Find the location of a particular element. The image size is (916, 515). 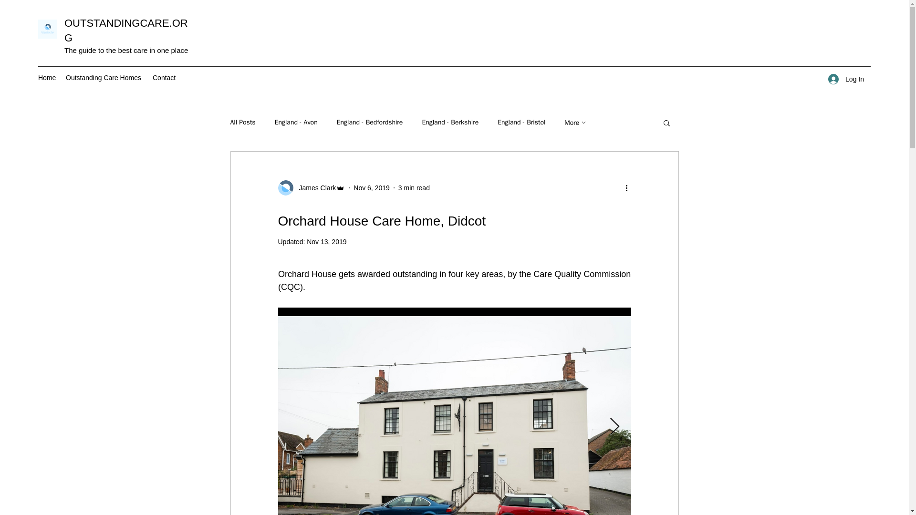

Site Search is located at coordinates (607, 77).